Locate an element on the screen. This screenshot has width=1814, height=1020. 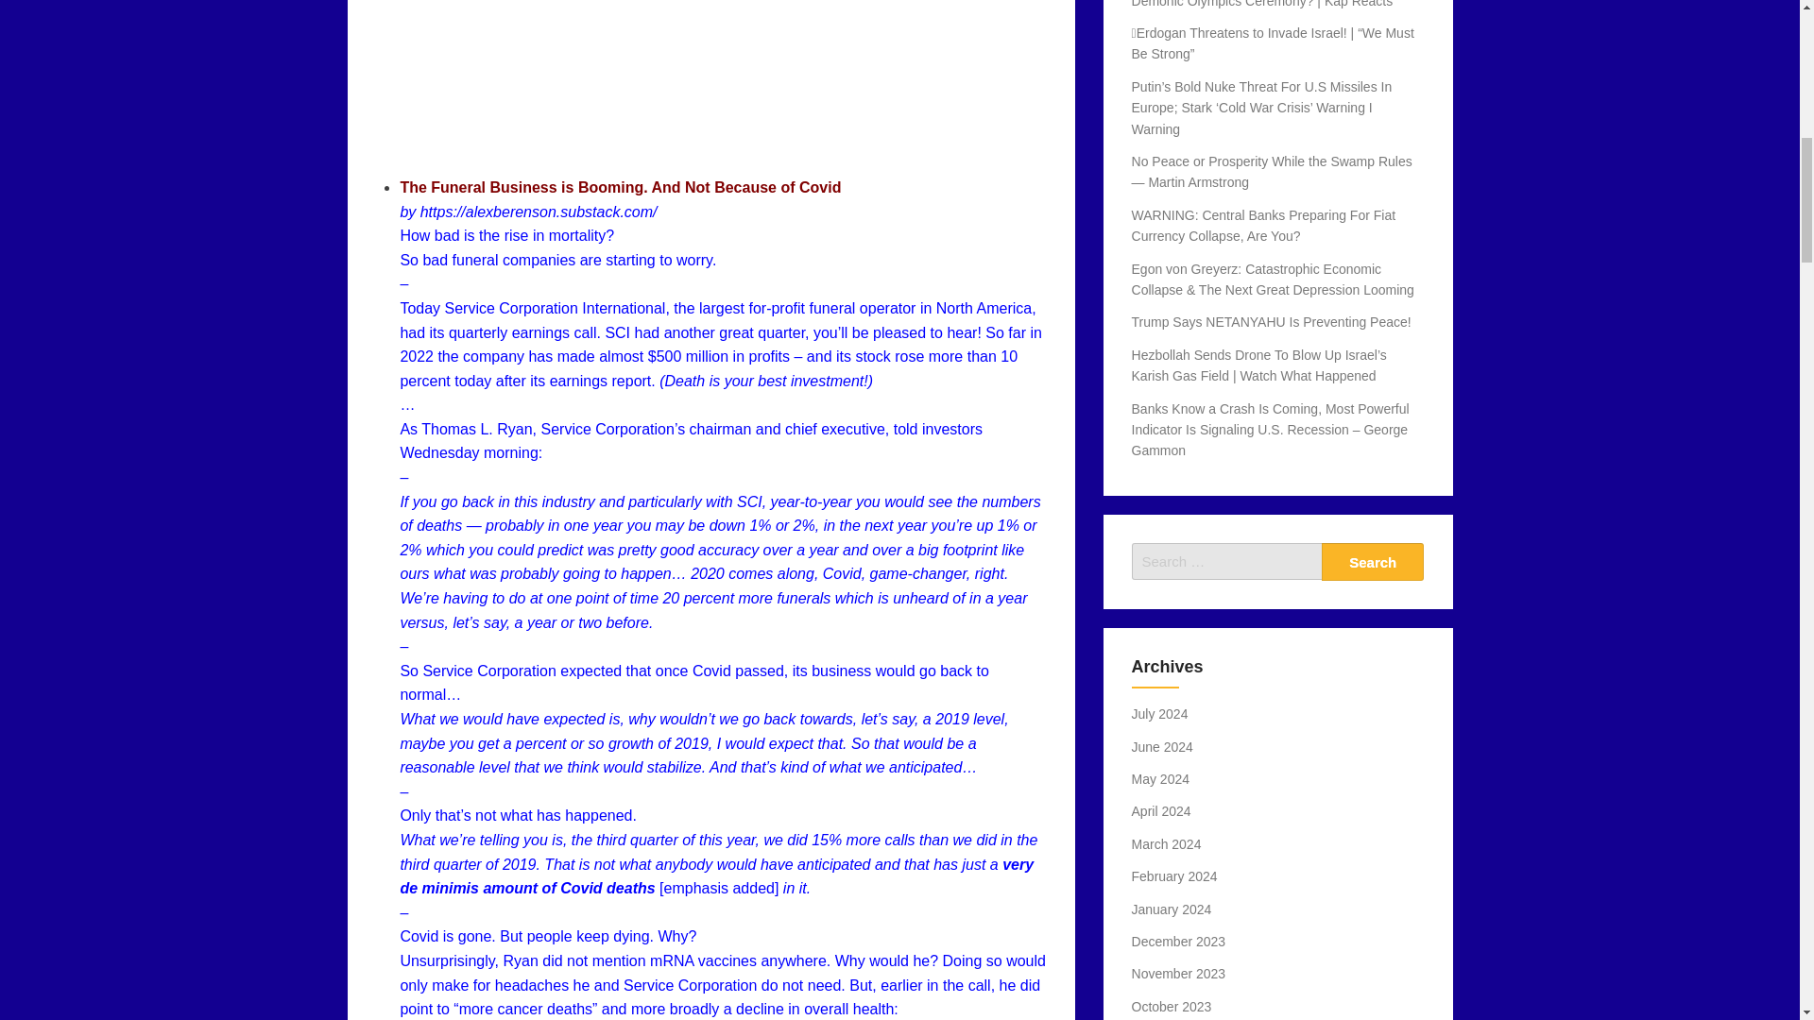
May 2024 is located at coordinates (1160, 778).